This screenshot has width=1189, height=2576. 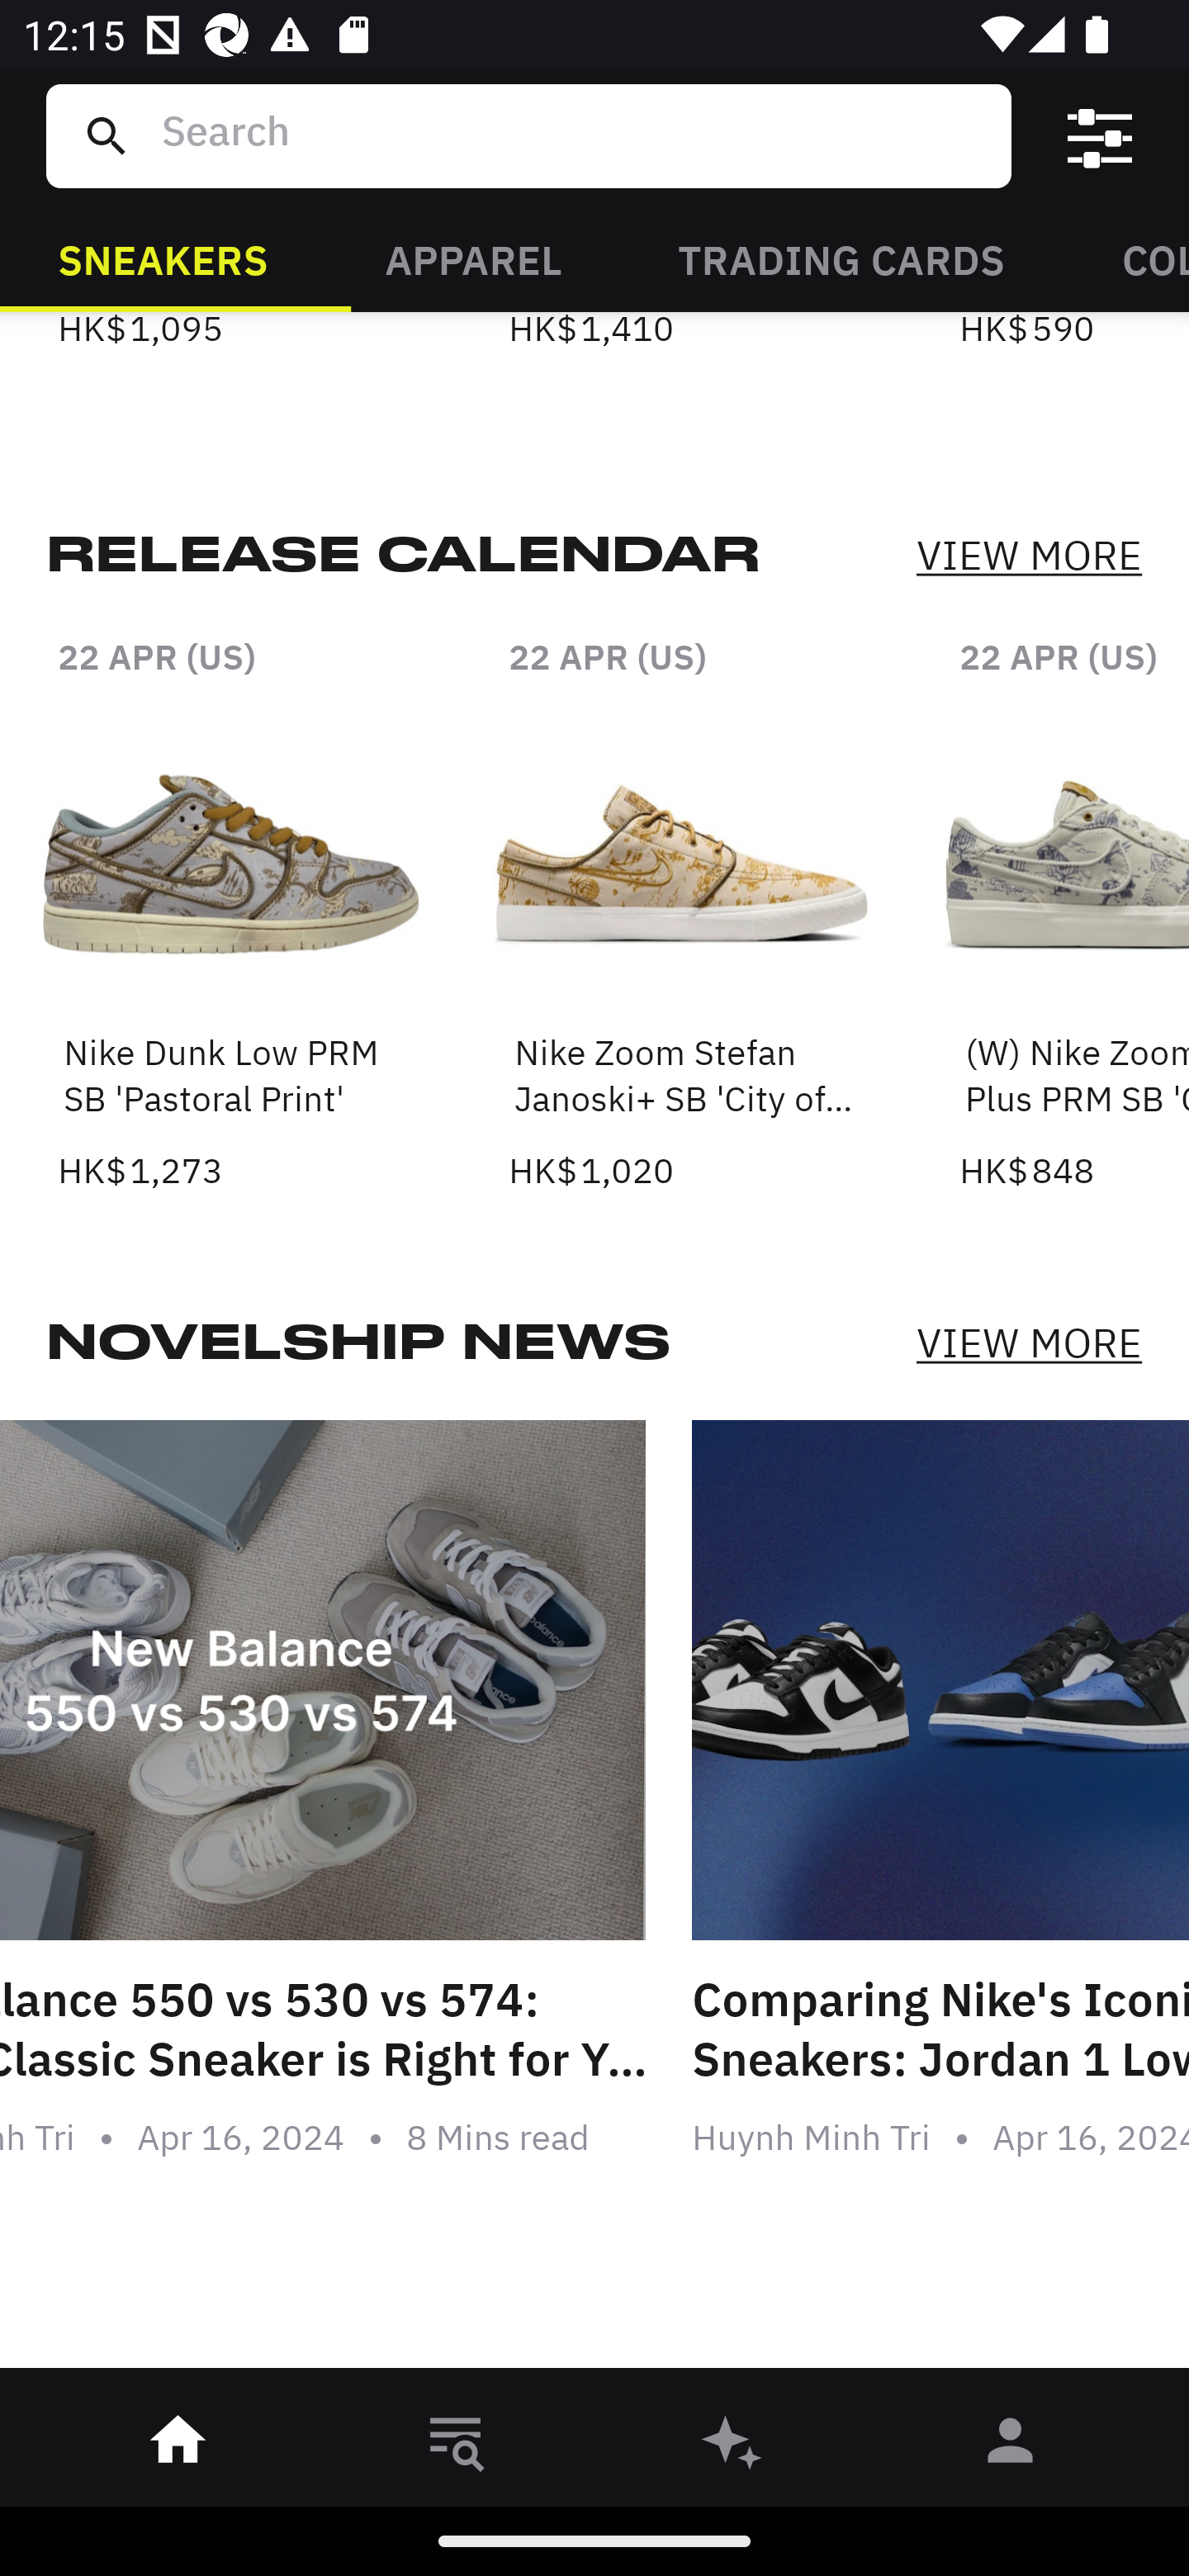 What do you see at coordinates (1011, 2446) in the screenshot?
I see `󰀄` at bounding box center [1011, 2446].